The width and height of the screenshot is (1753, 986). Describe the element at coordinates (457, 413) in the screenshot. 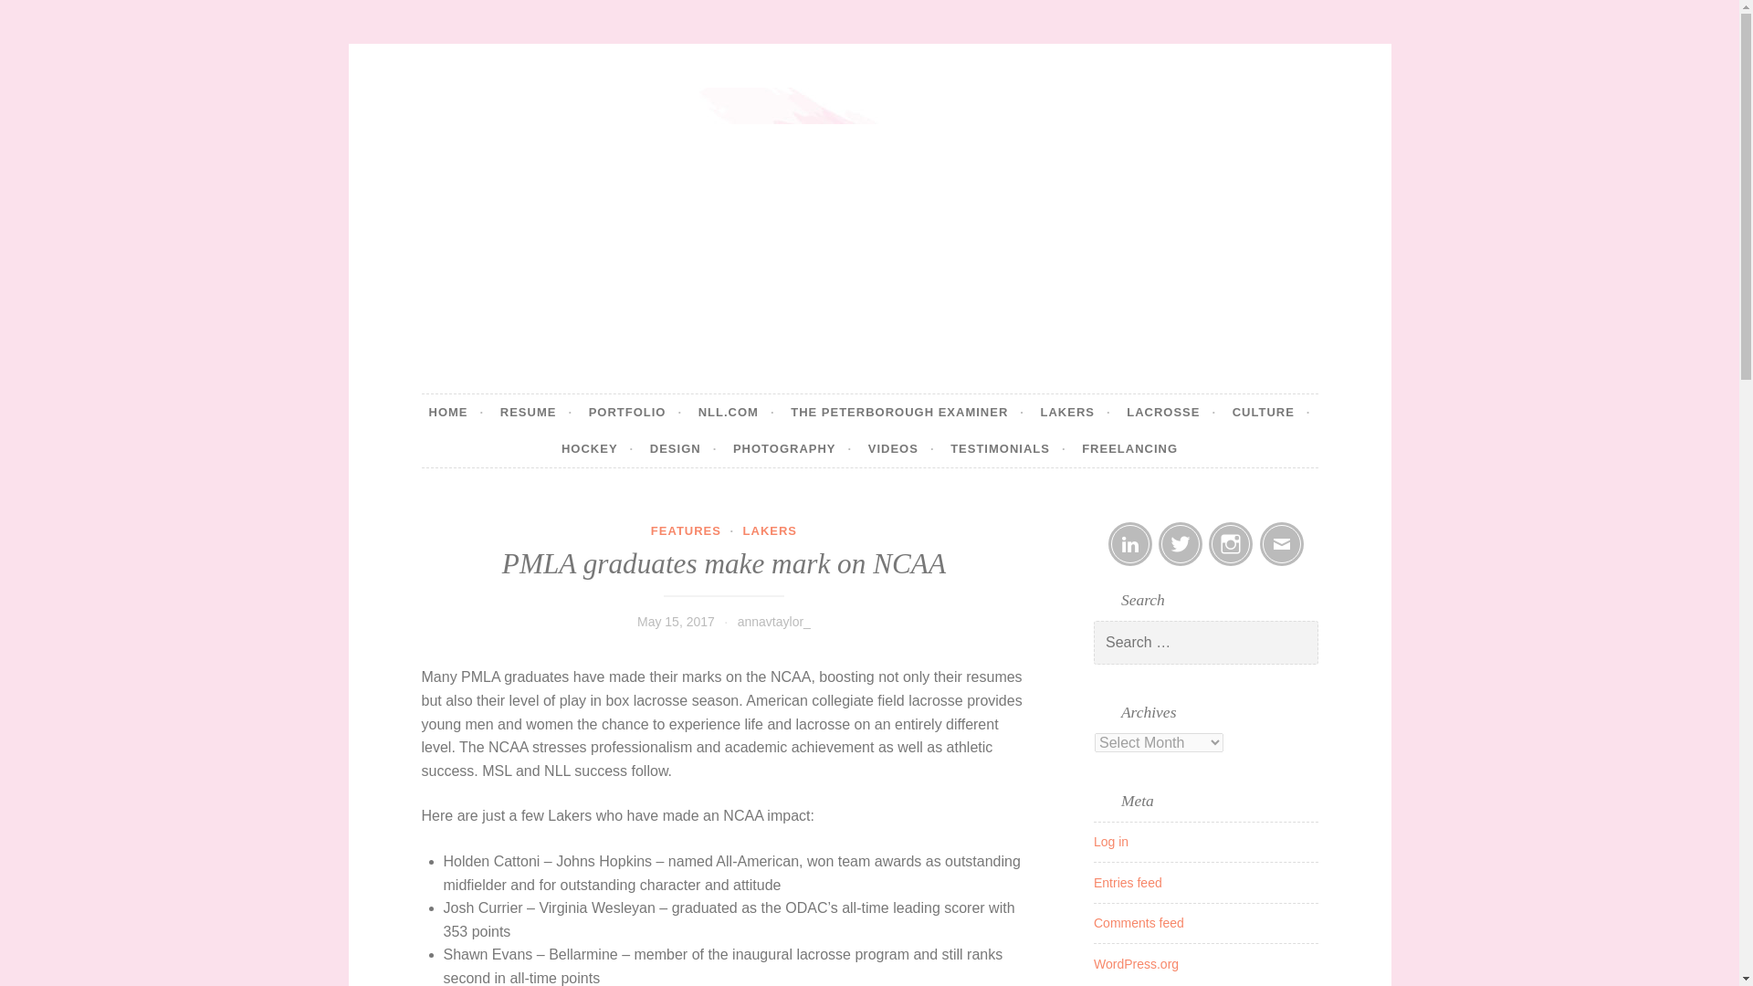

I see `HOME` at that location.